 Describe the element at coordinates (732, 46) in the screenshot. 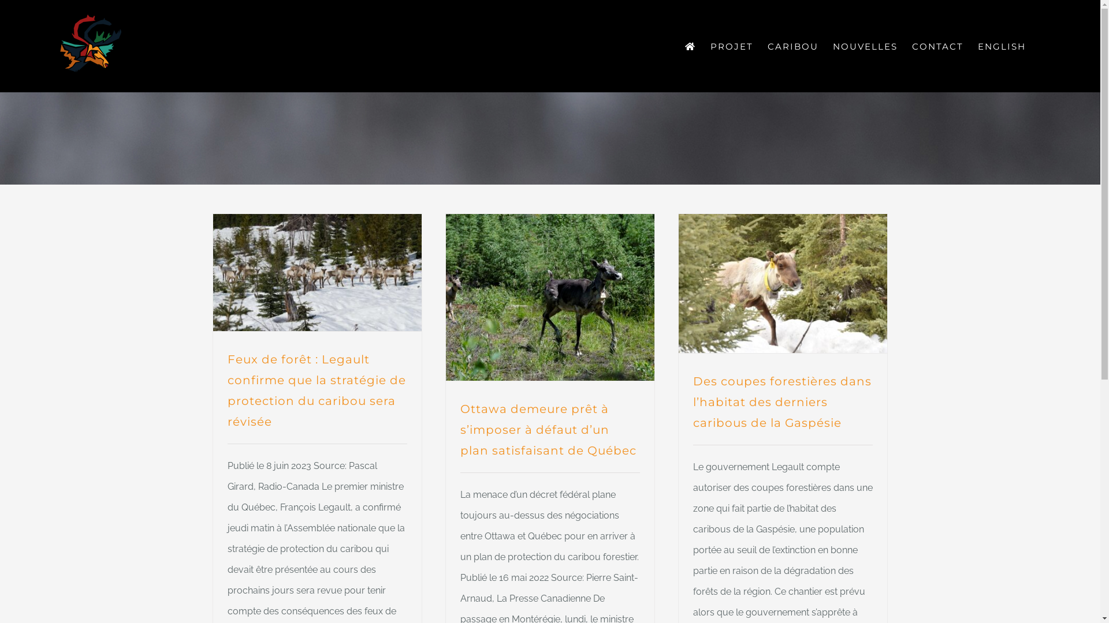

I see `PROJET` at that location.